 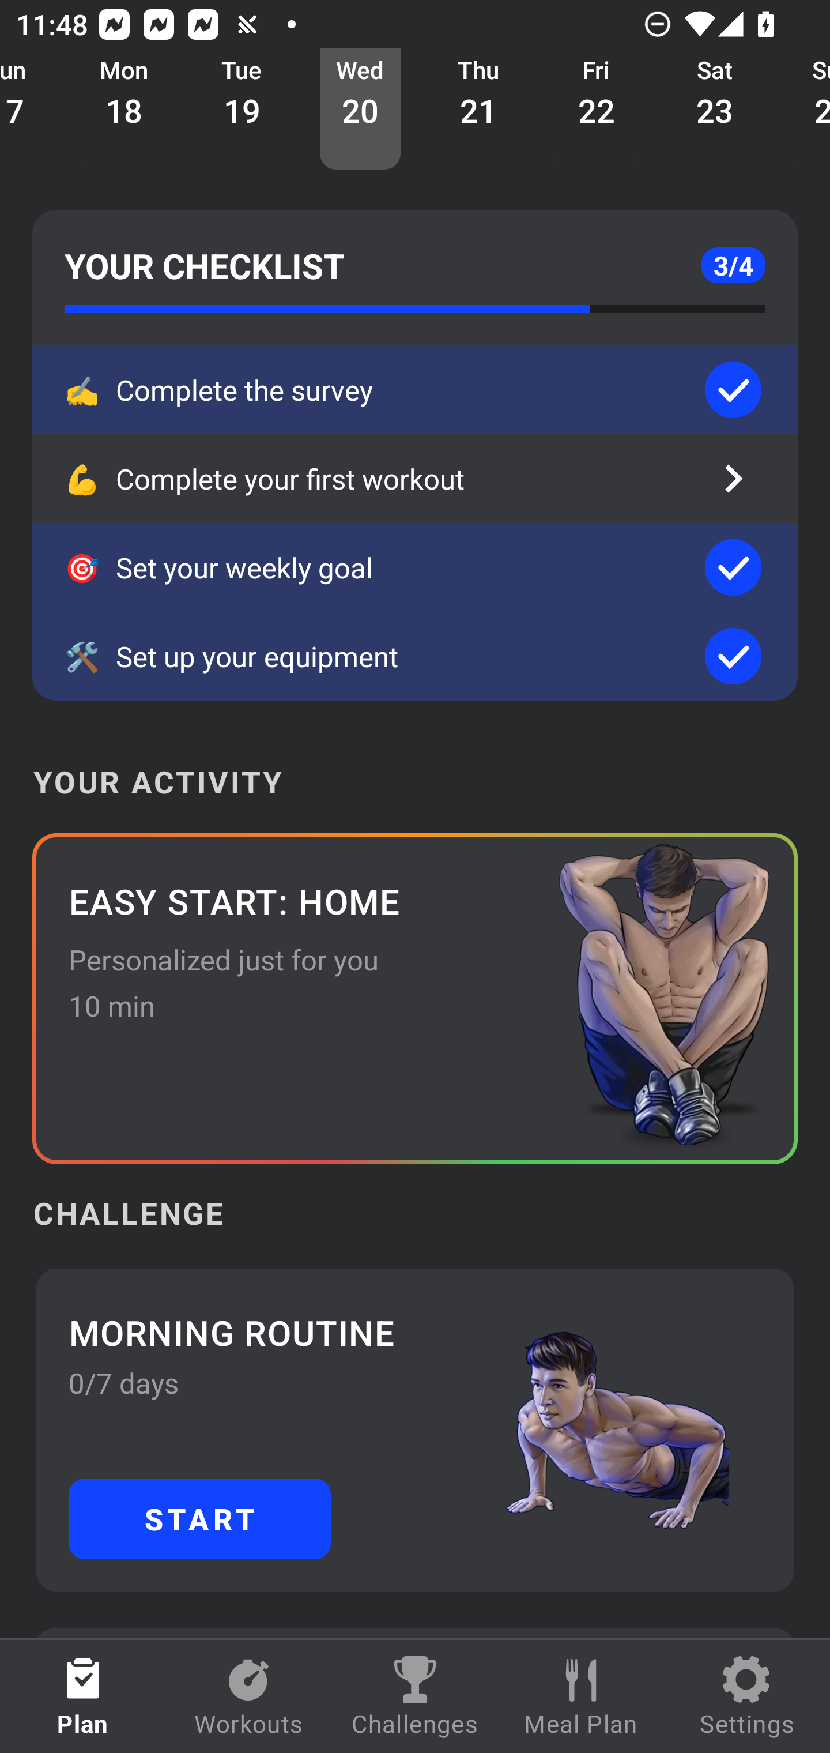 What do you see at coordinates (242, 110) in the screenshot?
I see `Tue 19` at bounding box center [242, 110].